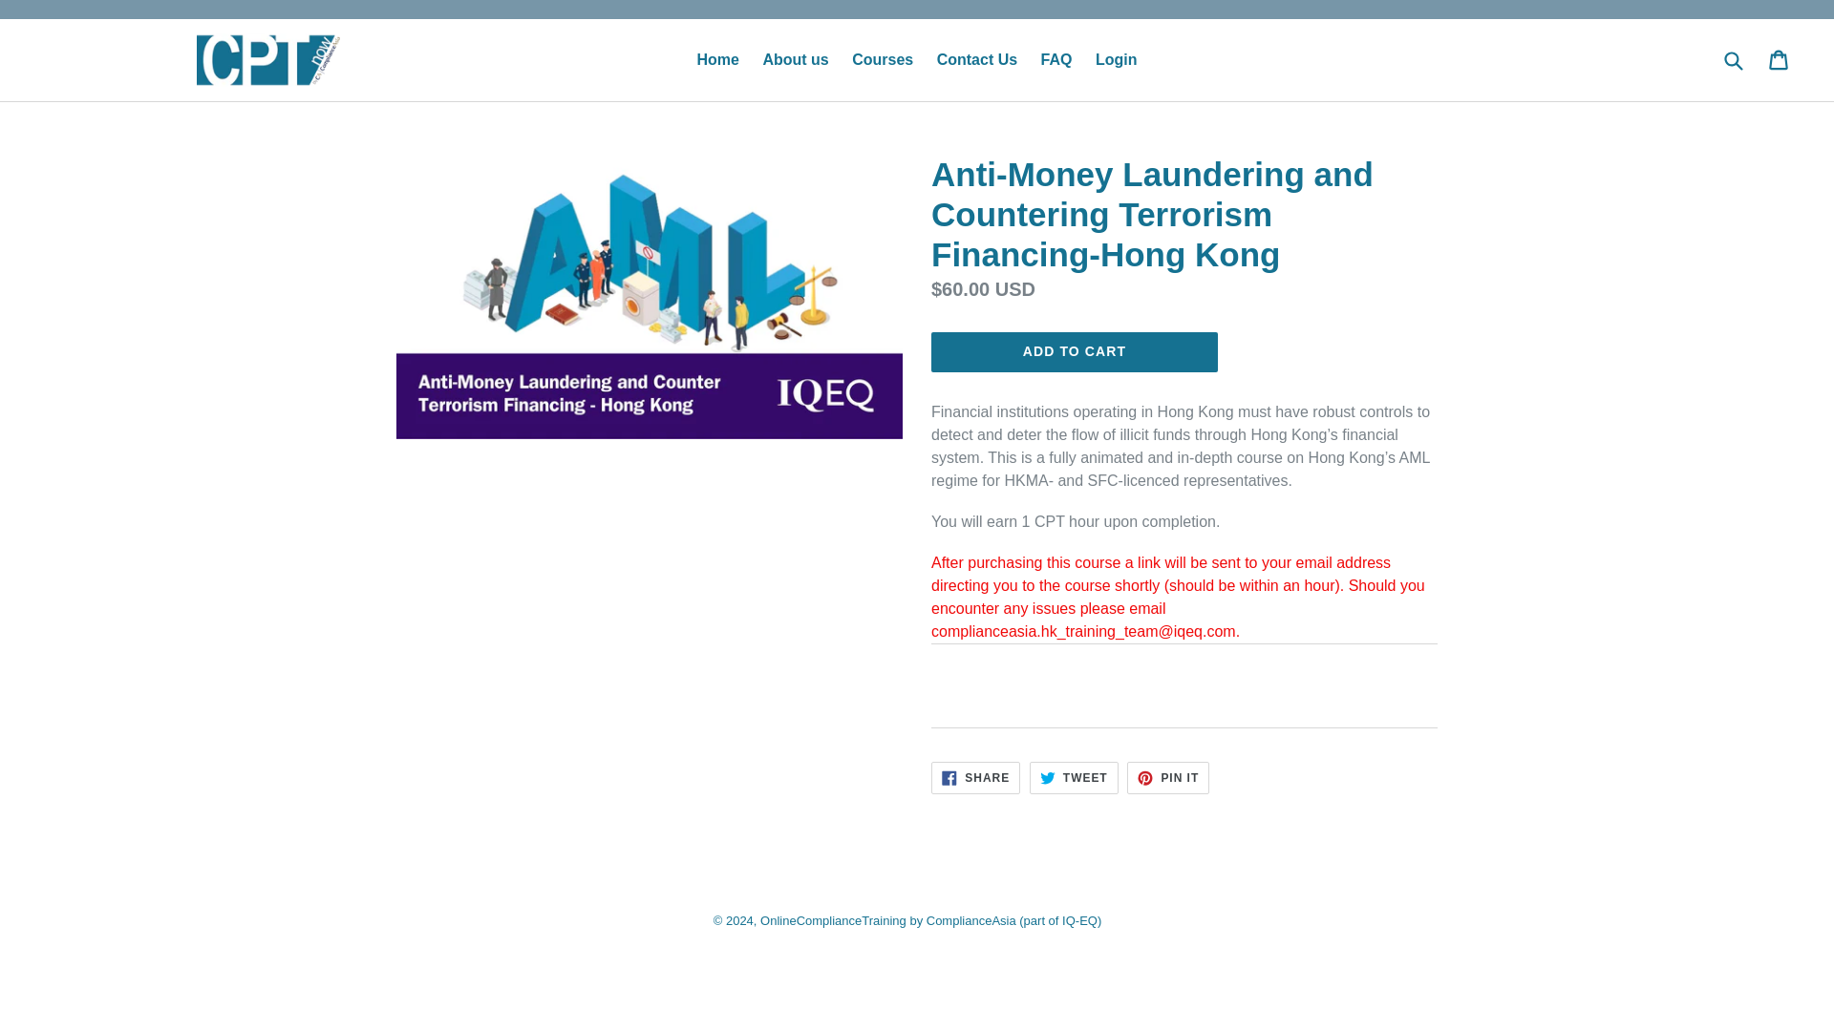 Image resolution: width=1834 pixels, height=1031 pixels. I want to click on FAQ, so click(1116, 59).